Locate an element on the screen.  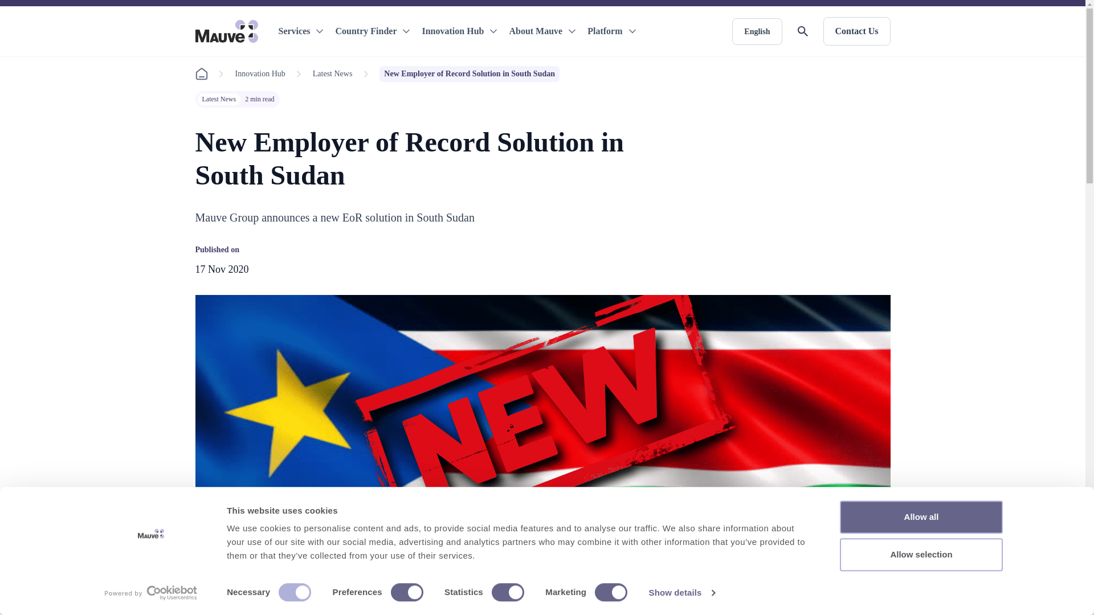
Tuesday 17 November 2020 at 09:19:07 GMT is located at coordinates (221, 269).